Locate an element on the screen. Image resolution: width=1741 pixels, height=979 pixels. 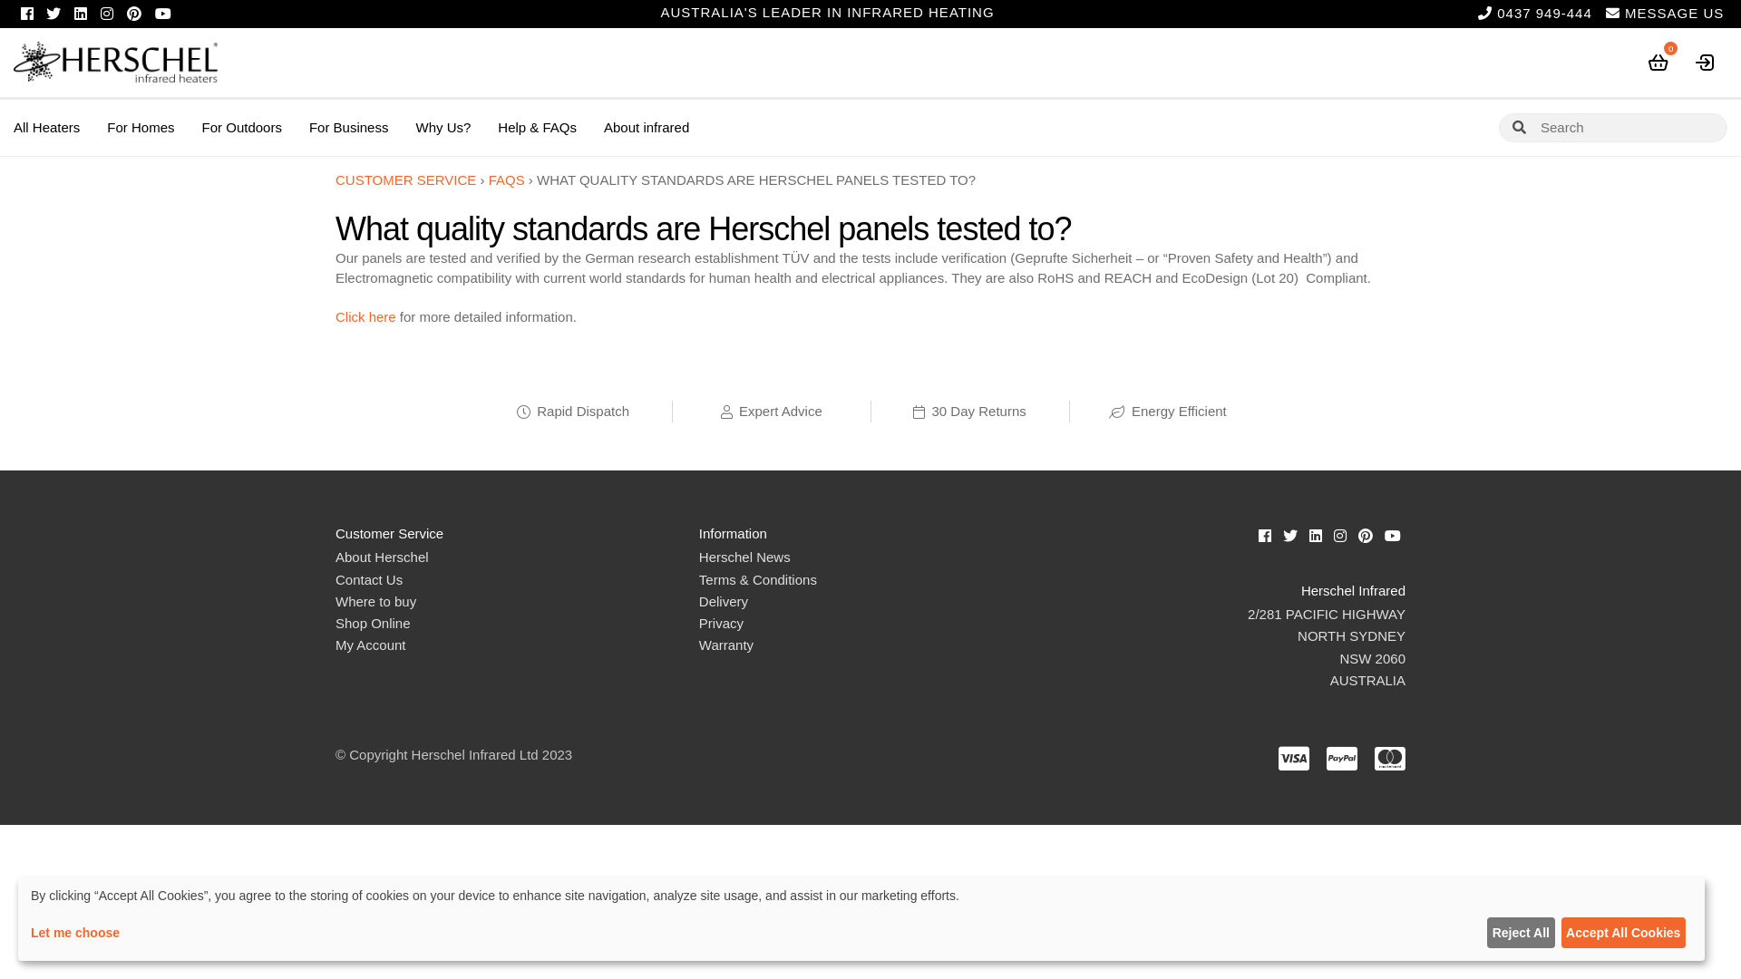
0437 949-444 is located at coordinates (1535, 15).